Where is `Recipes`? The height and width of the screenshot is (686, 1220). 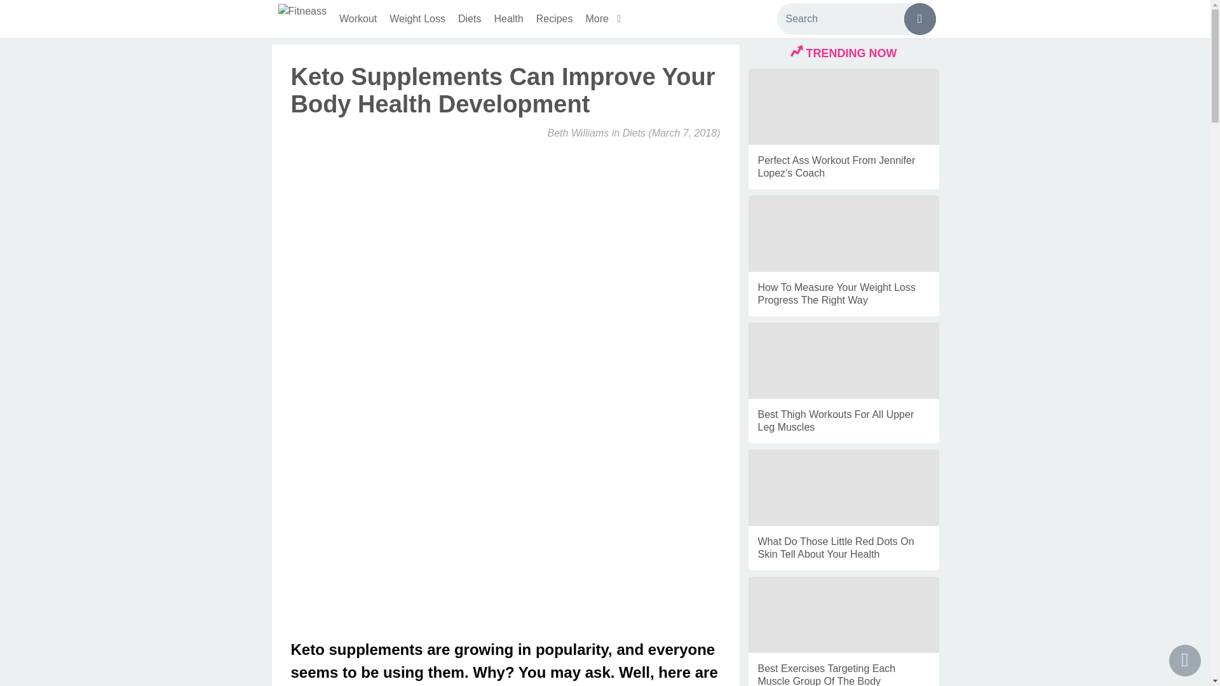 Recipes is located at coordinates (554, 19).